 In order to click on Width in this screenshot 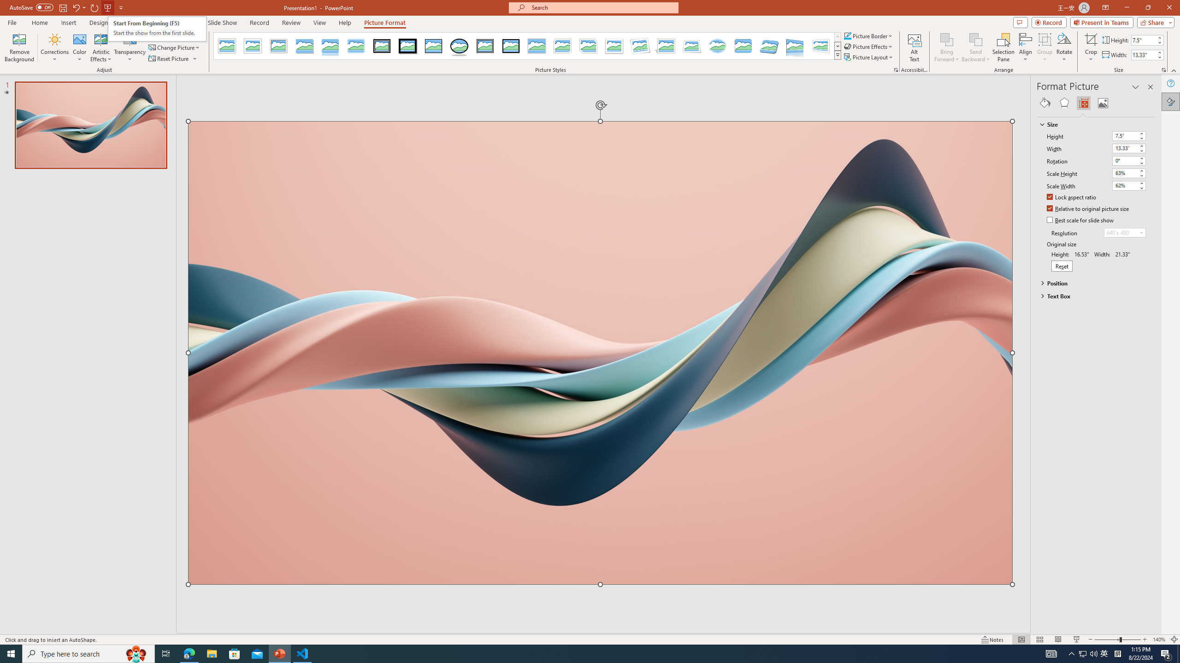, I will do `click(1125, 148)`.